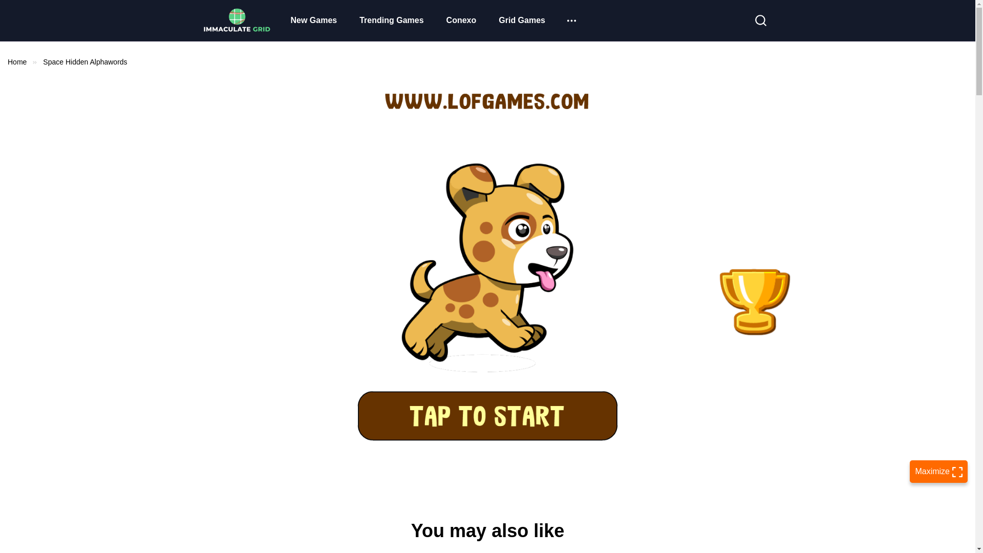 The height and width of the screenshot is (553, 983). What do you see at coordinates (571, 20) in the screenshot?
I see `list-menu` at bounding box center [571, 20].